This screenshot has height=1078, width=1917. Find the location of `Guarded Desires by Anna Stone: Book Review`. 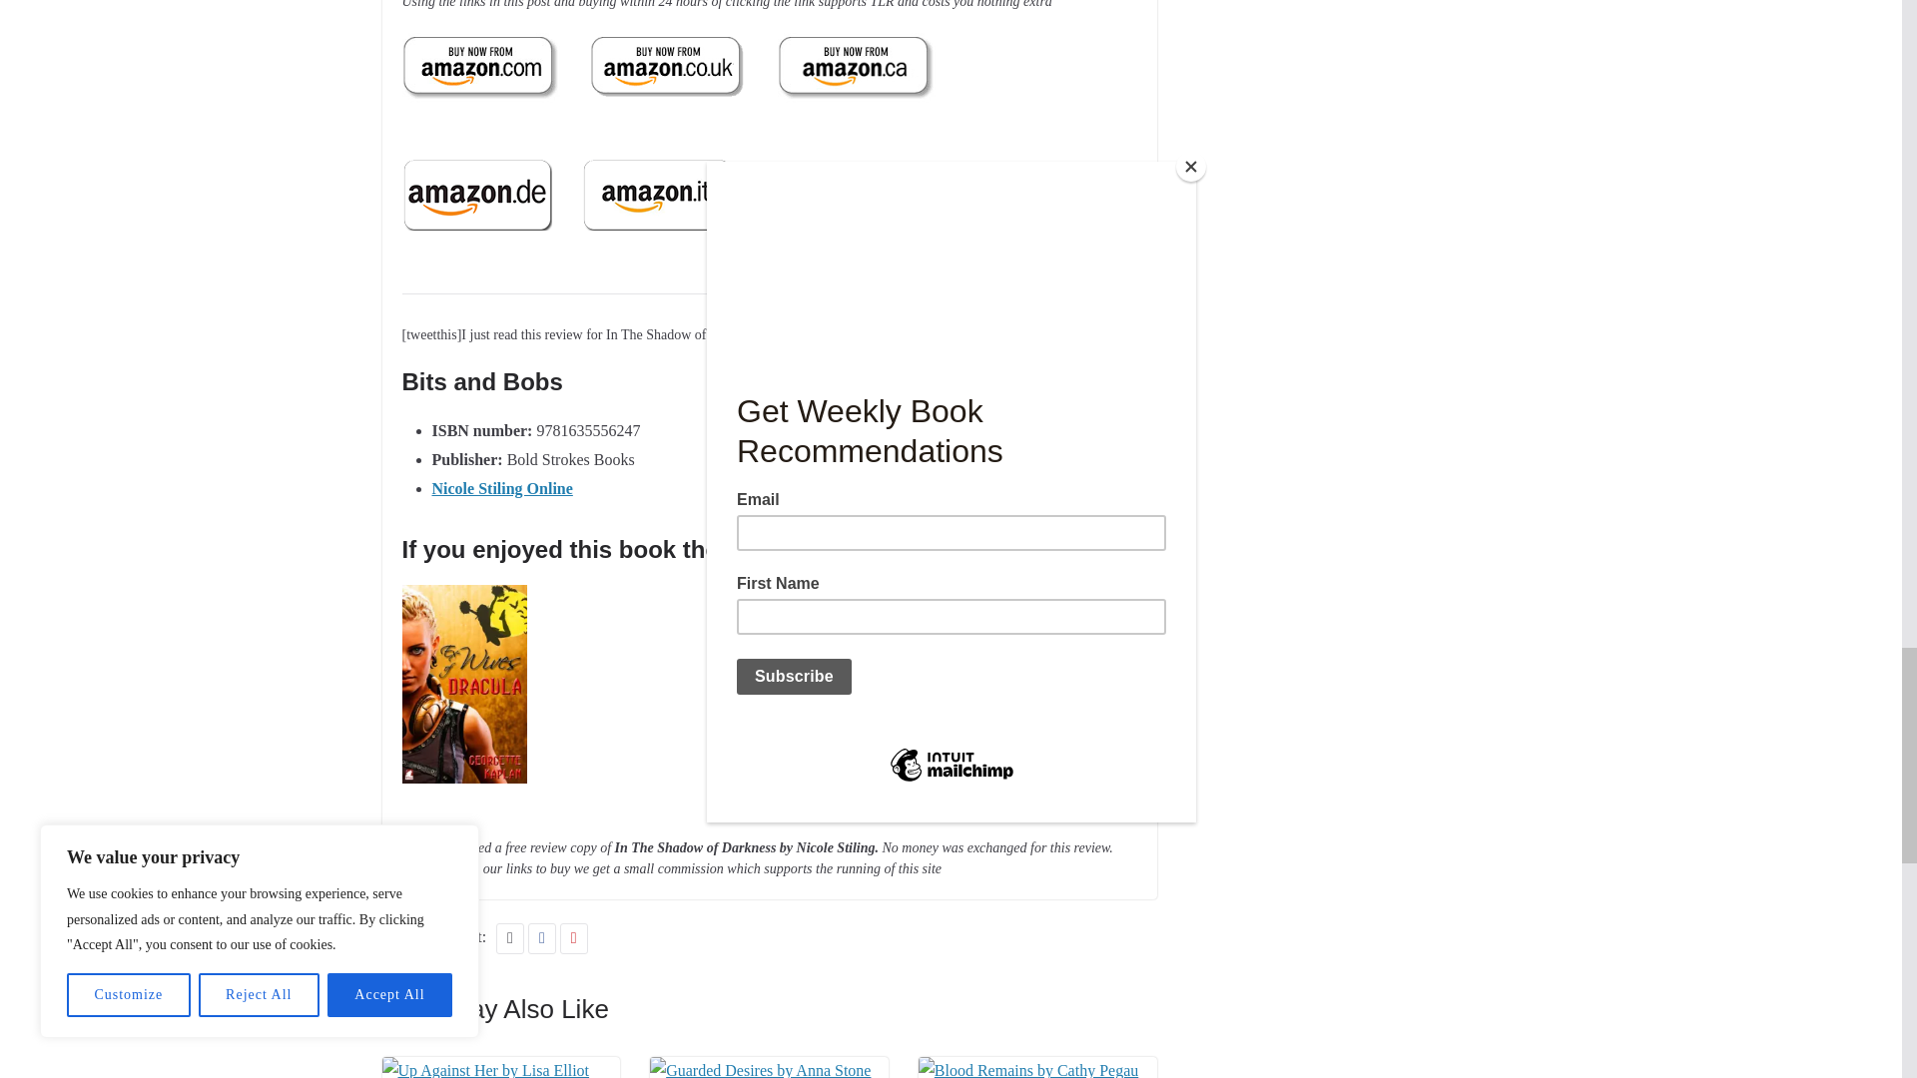

Guarded Desires by Anna Stone: Book Review is located at coordinates (769, 1070).